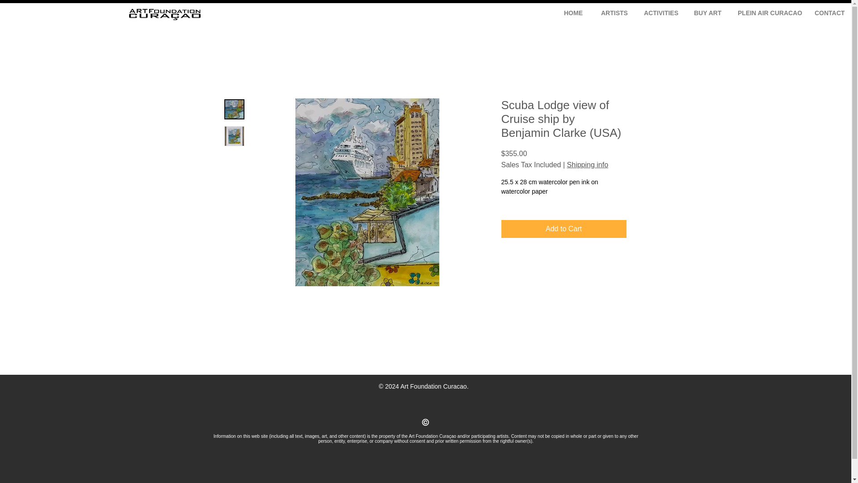 The width and height of the screenshot is (858, 483). What do you see at coordinates (612, 12) in the screenshot?
I see `ARTISTS` at bounding box center [612, 12].